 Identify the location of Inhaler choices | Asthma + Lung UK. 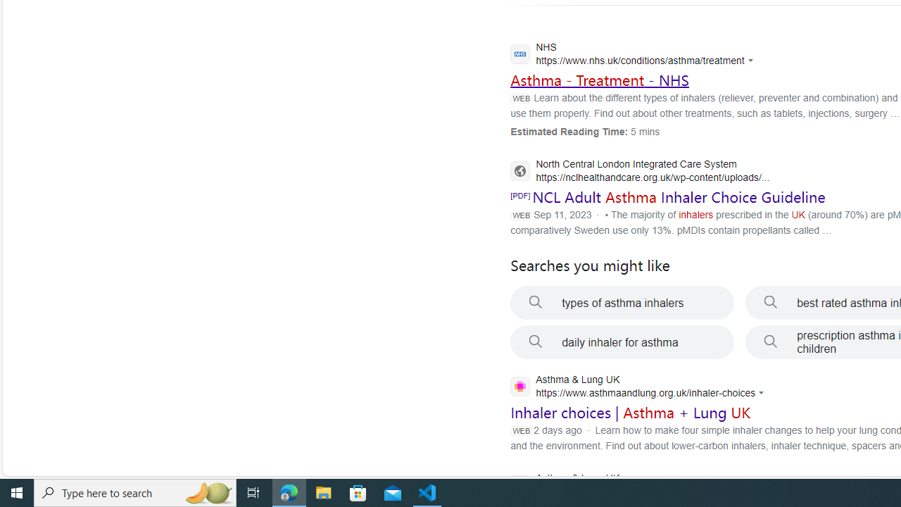
(631, 413).